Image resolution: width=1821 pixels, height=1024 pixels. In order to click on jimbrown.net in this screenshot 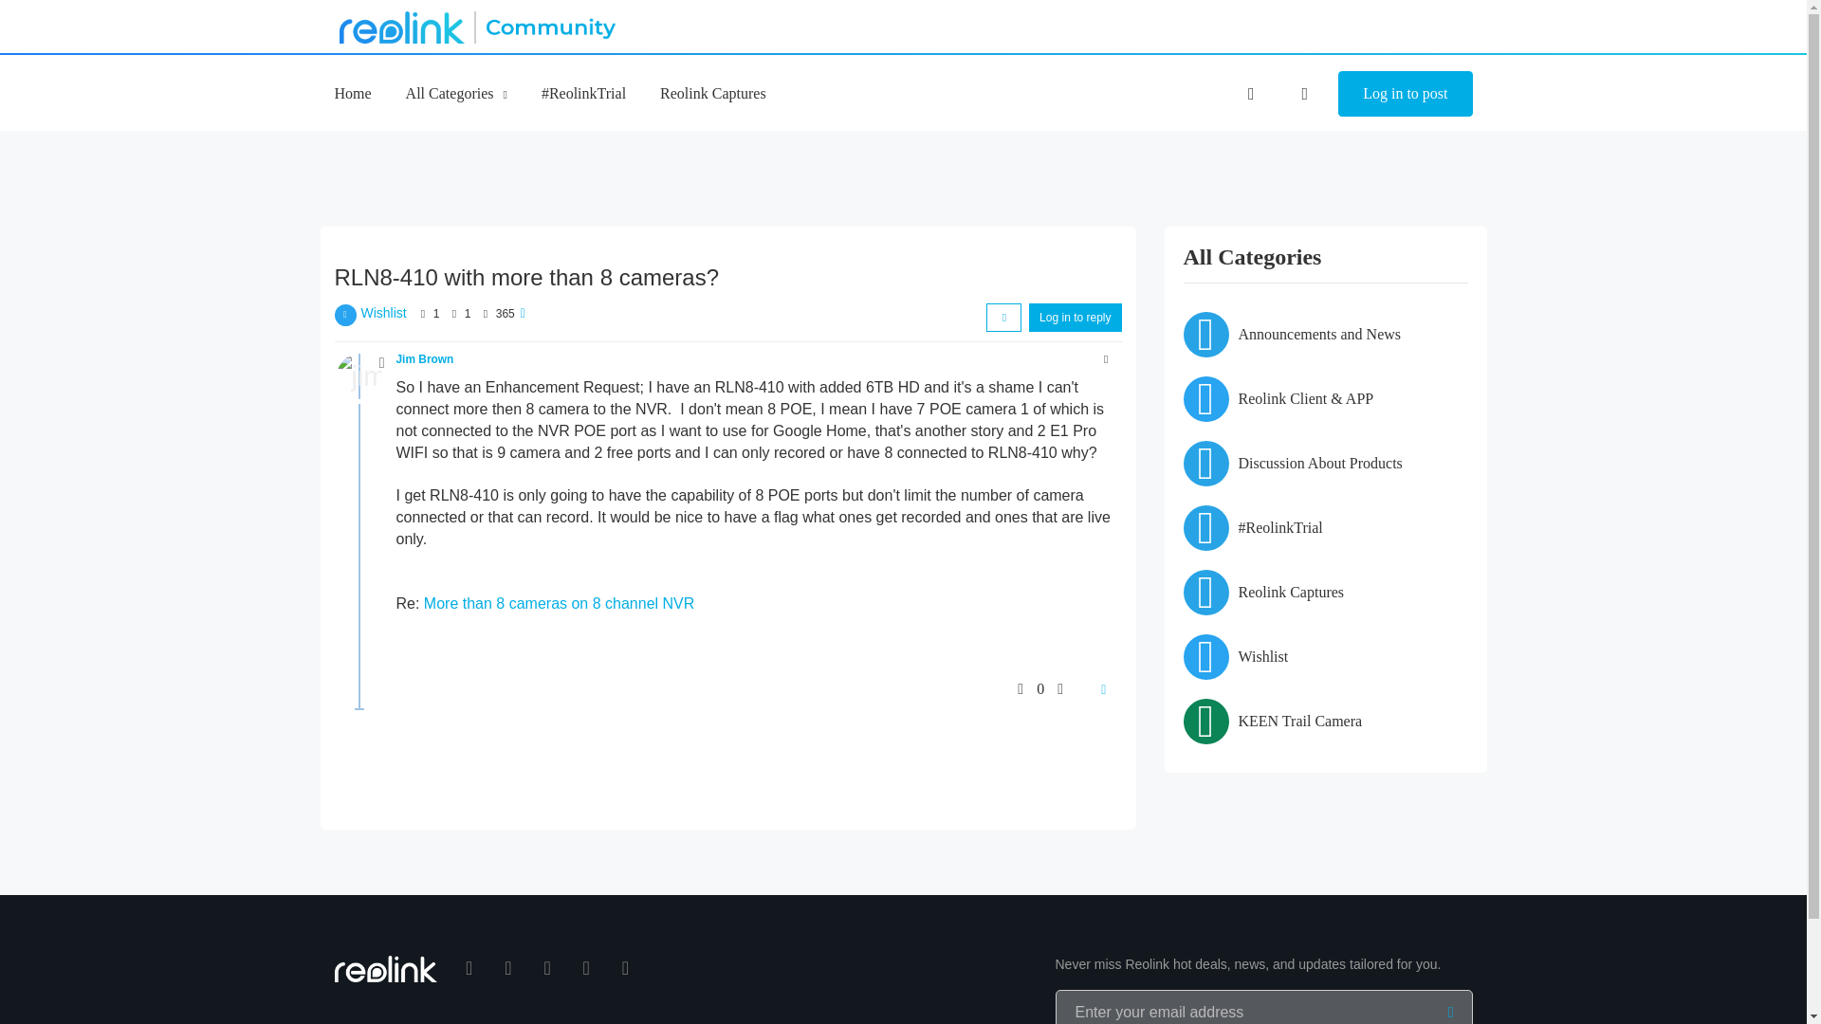, I will do `click(358, 375)`.